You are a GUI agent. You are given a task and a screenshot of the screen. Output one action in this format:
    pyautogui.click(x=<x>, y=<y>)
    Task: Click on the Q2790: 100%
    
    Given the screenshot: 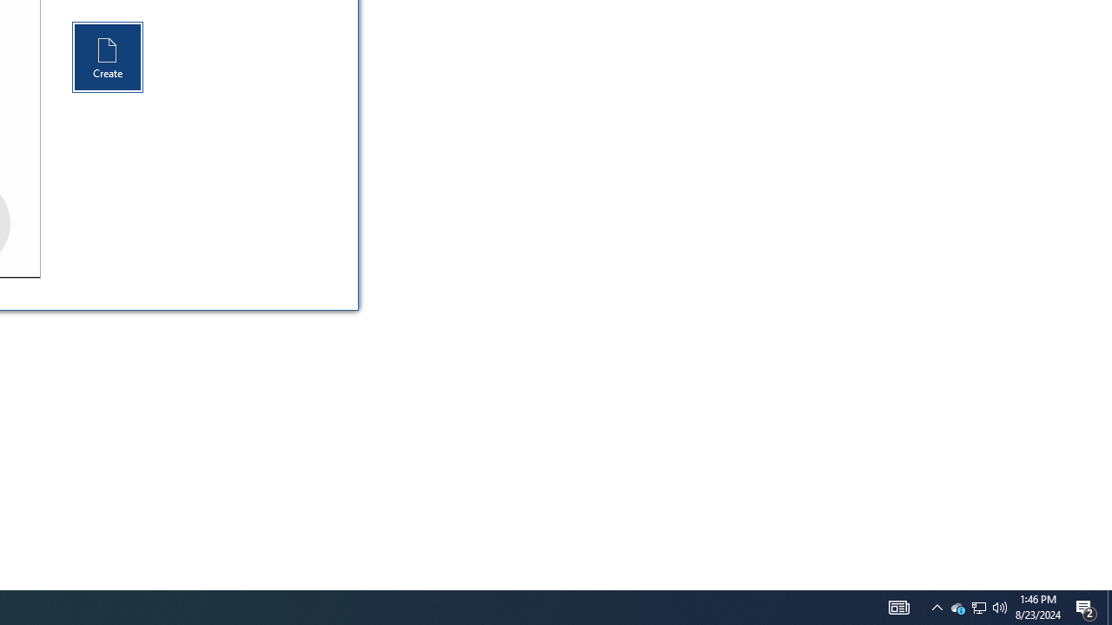 What is the action you would take?
    pyautogui.click(x=937, y=608)
    